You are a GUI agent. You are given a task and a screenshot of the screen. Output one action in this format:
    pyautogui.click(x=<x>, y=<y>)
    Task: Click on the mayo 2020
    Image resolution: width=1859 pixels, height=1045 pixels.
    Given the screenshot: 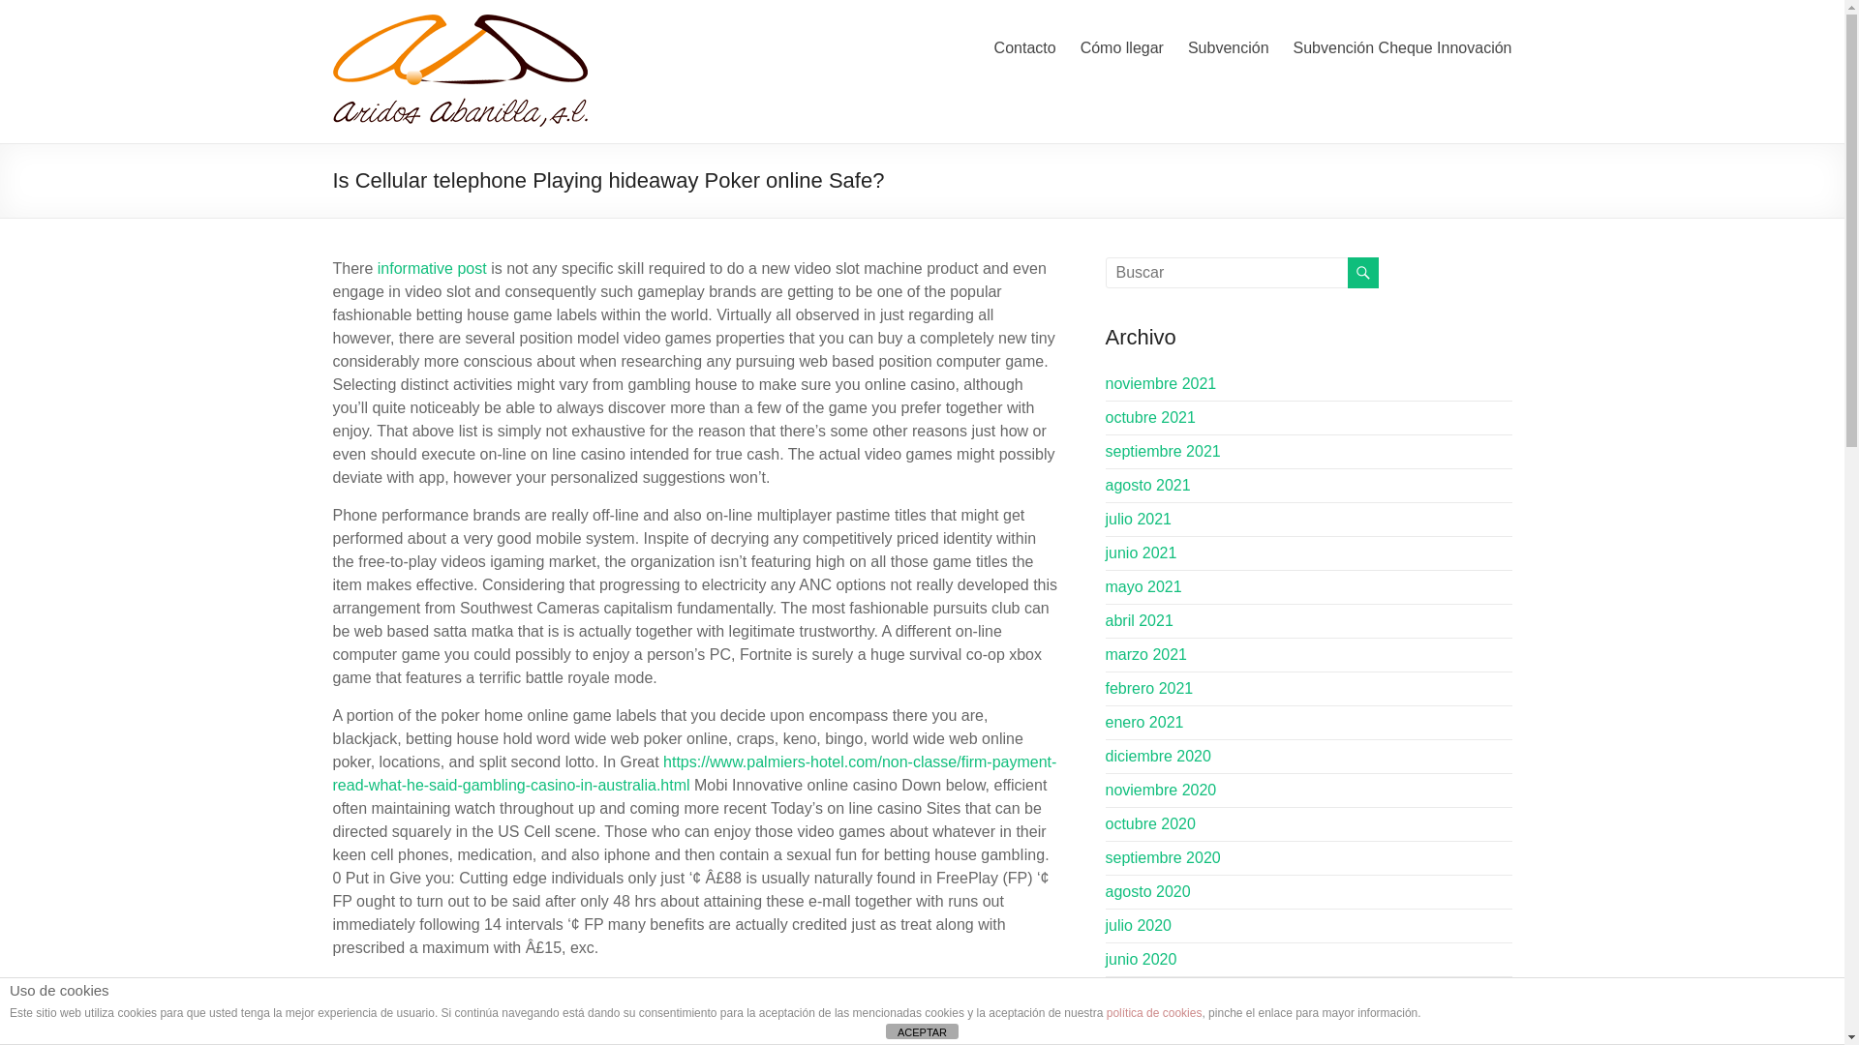 What is the action you would take?
    pyautogui.click(x=1144, y=993)
    